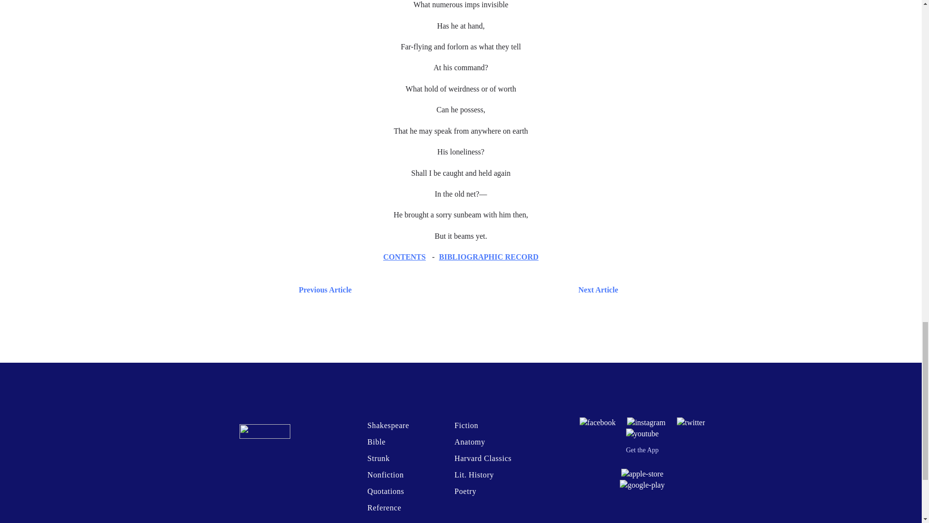 This screenshot has height=523, width=929. Describe the element at coordinates (388, 425) in the screenshot. I see `Shakespeare` at that location.